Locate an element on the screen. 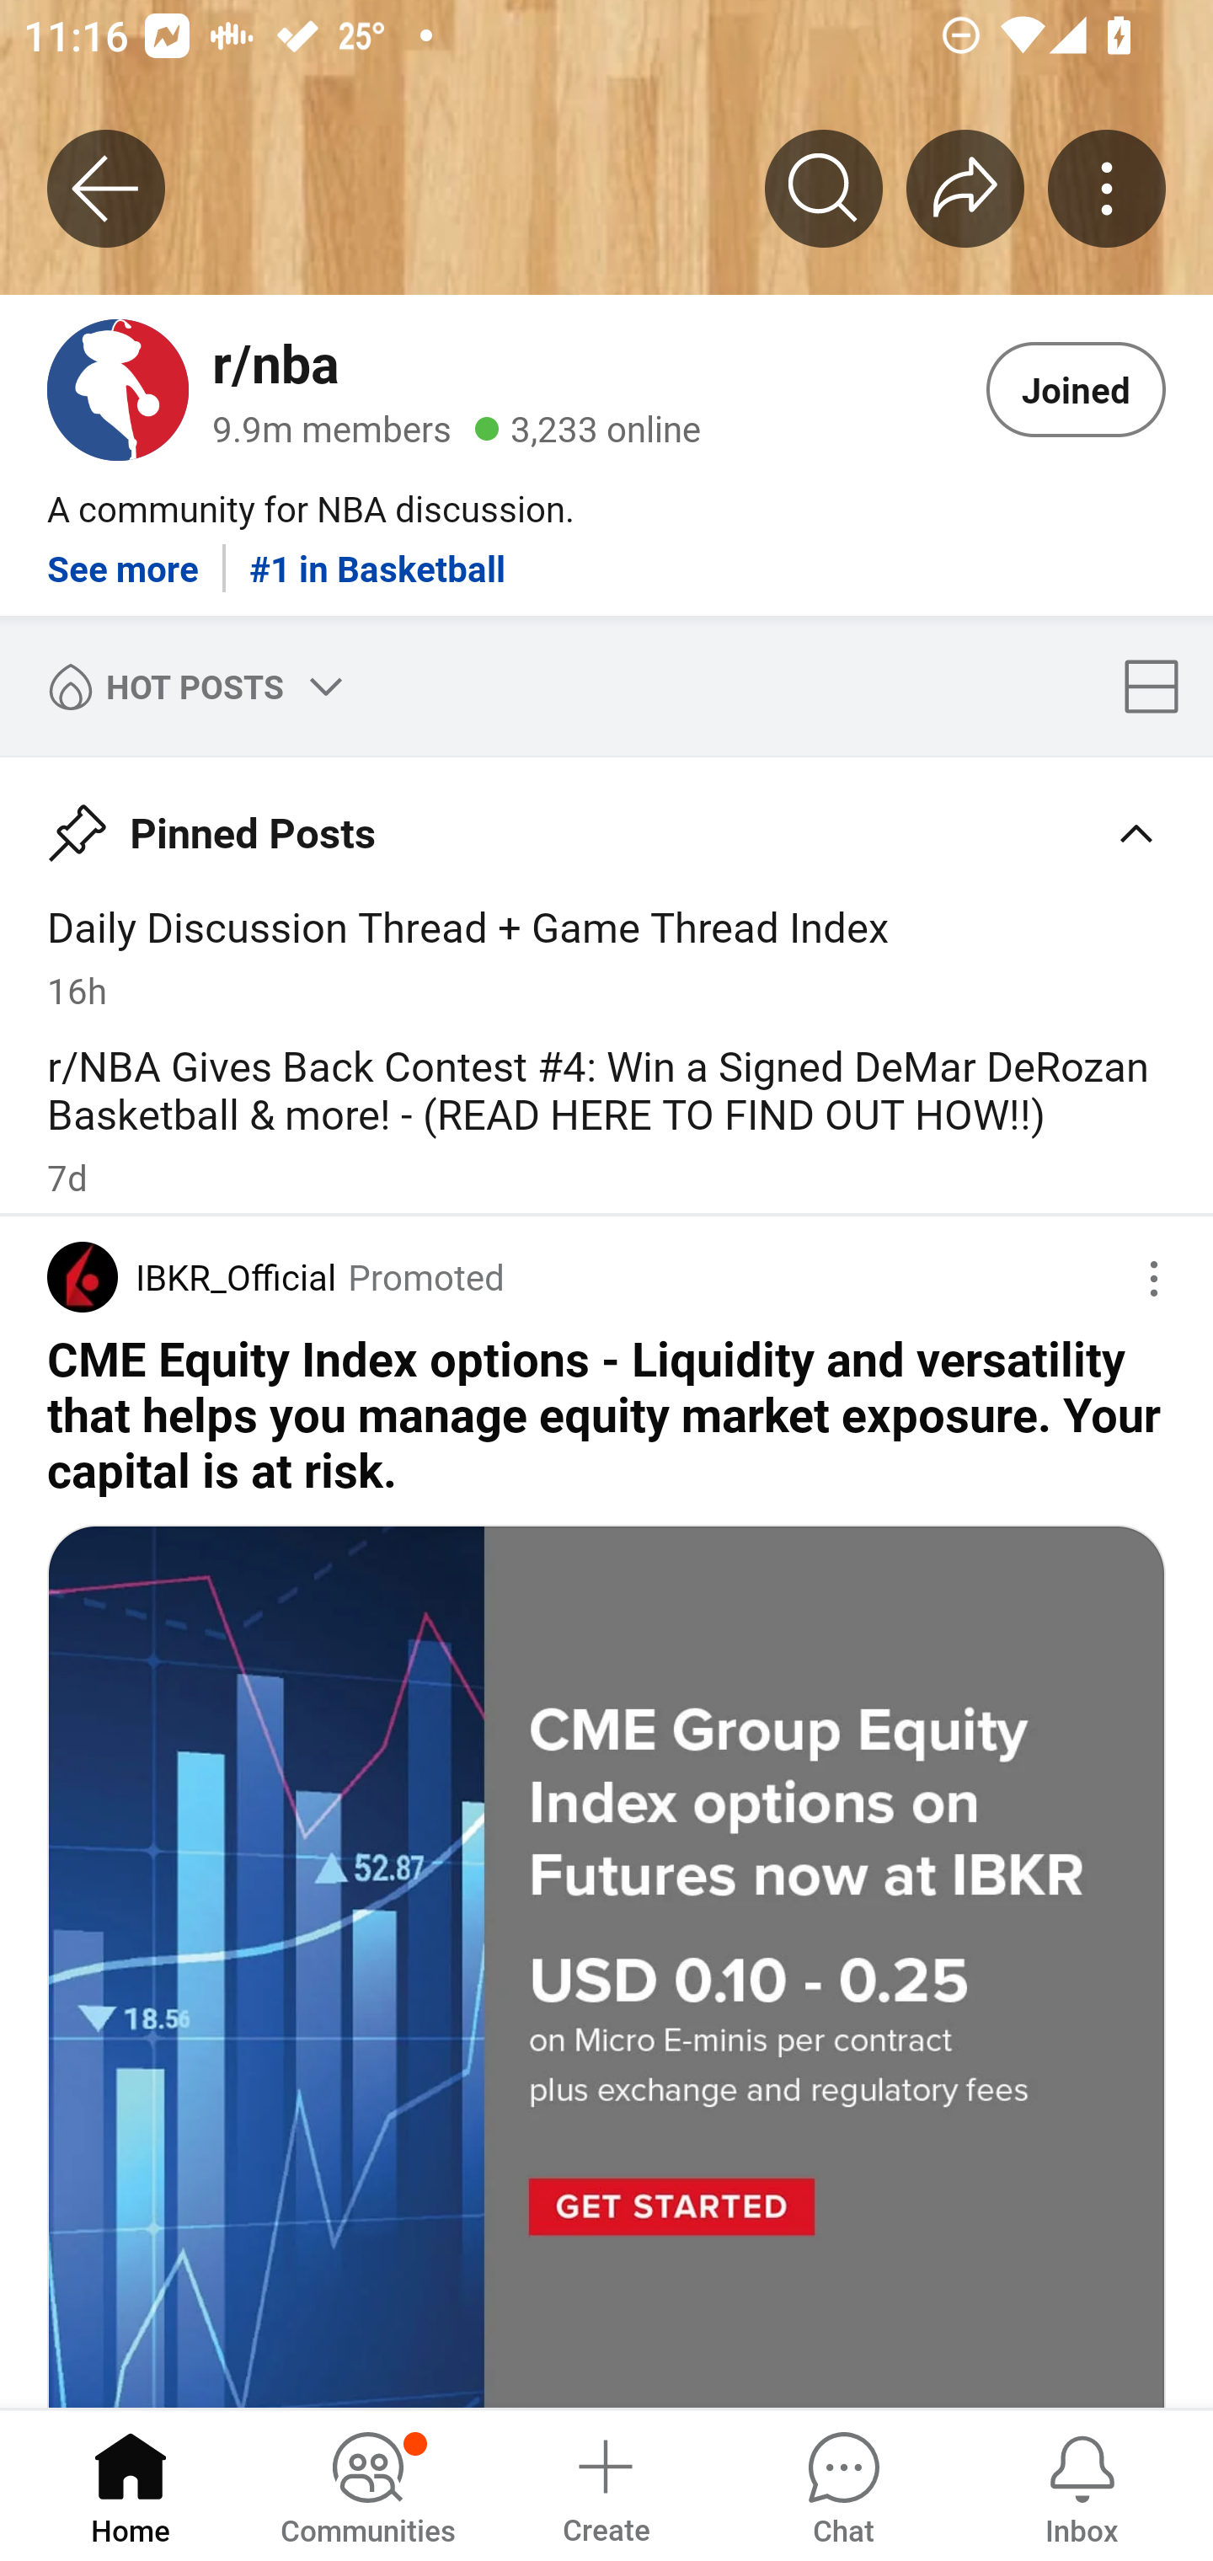  See more is located at coordinates (123, 555).